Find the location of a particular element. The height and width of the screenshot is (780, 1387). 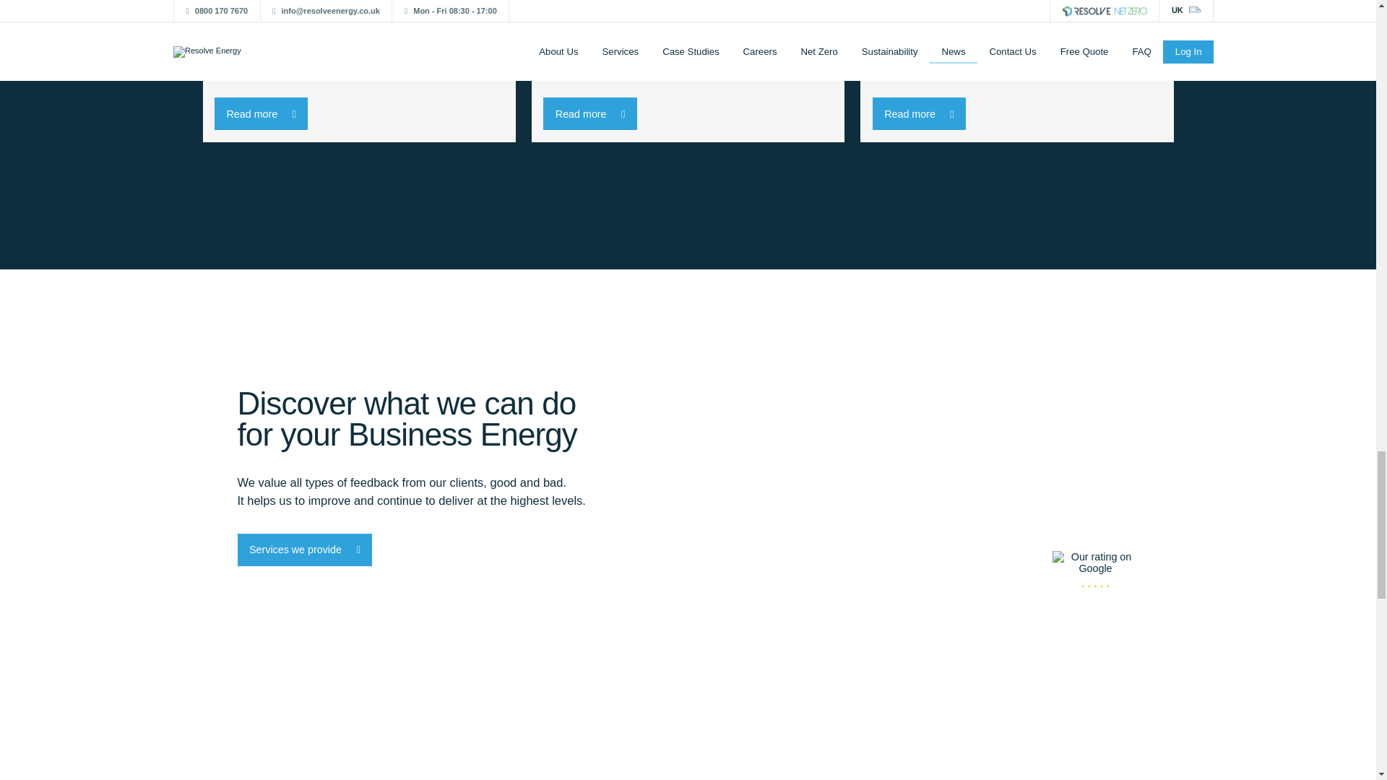

Services we provide is located at coordinates (304, 550).